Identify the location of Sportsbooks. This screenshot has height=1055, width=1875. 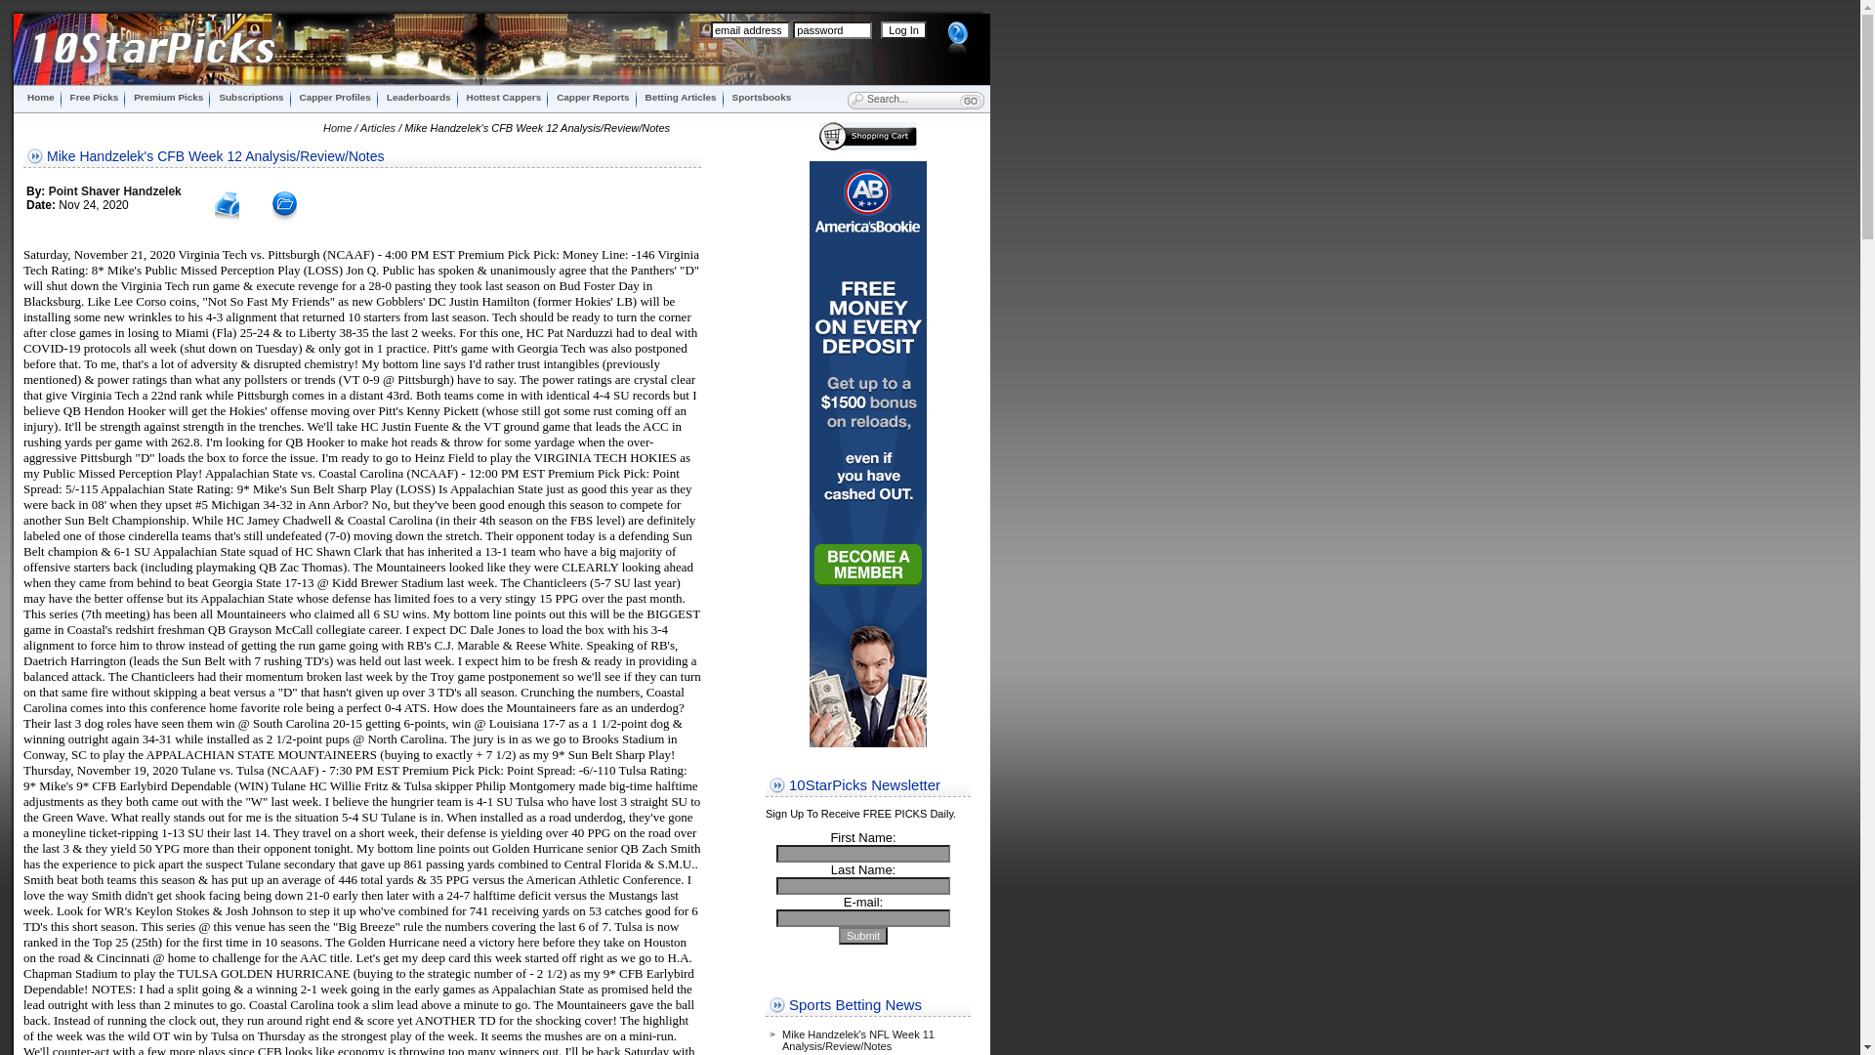
(762, 98).